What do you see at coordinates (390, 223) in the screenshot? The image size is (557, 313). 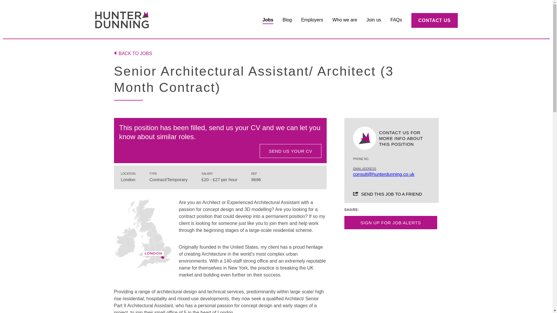 I see `SIGN UP FOR JOB ALERTS` at bounding box center [390, 223].